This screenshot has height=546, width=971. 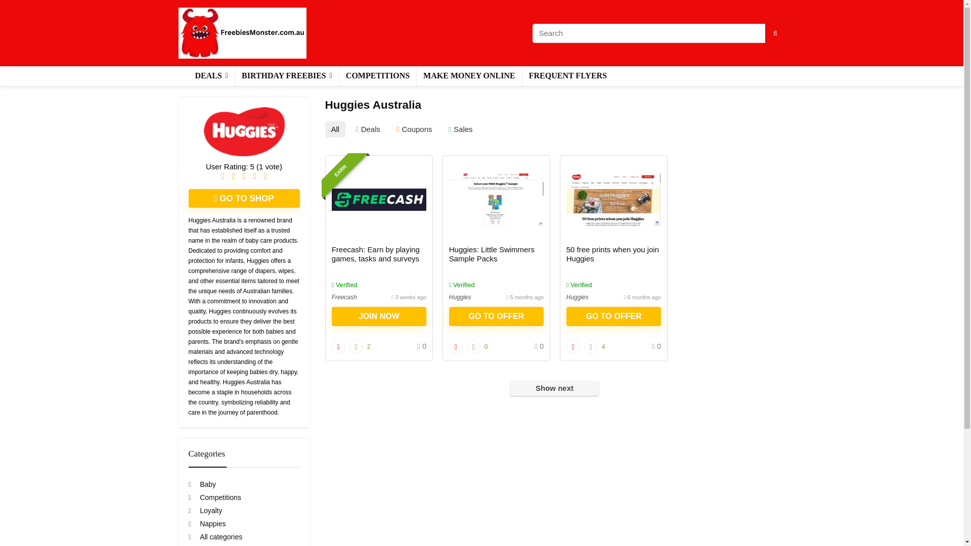 What do you see at coordinates (339, 346) in the screenshot?
I see `Vote down` at bounding box center [339, 346].